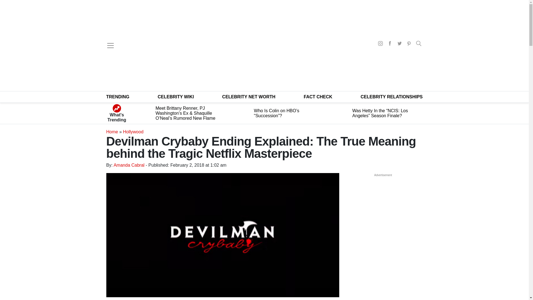 The image size is (533, 300). What do you see at coordinates (133, 132) in the screenshot?
I see `Hollywood` at bounding box center [133, 132].